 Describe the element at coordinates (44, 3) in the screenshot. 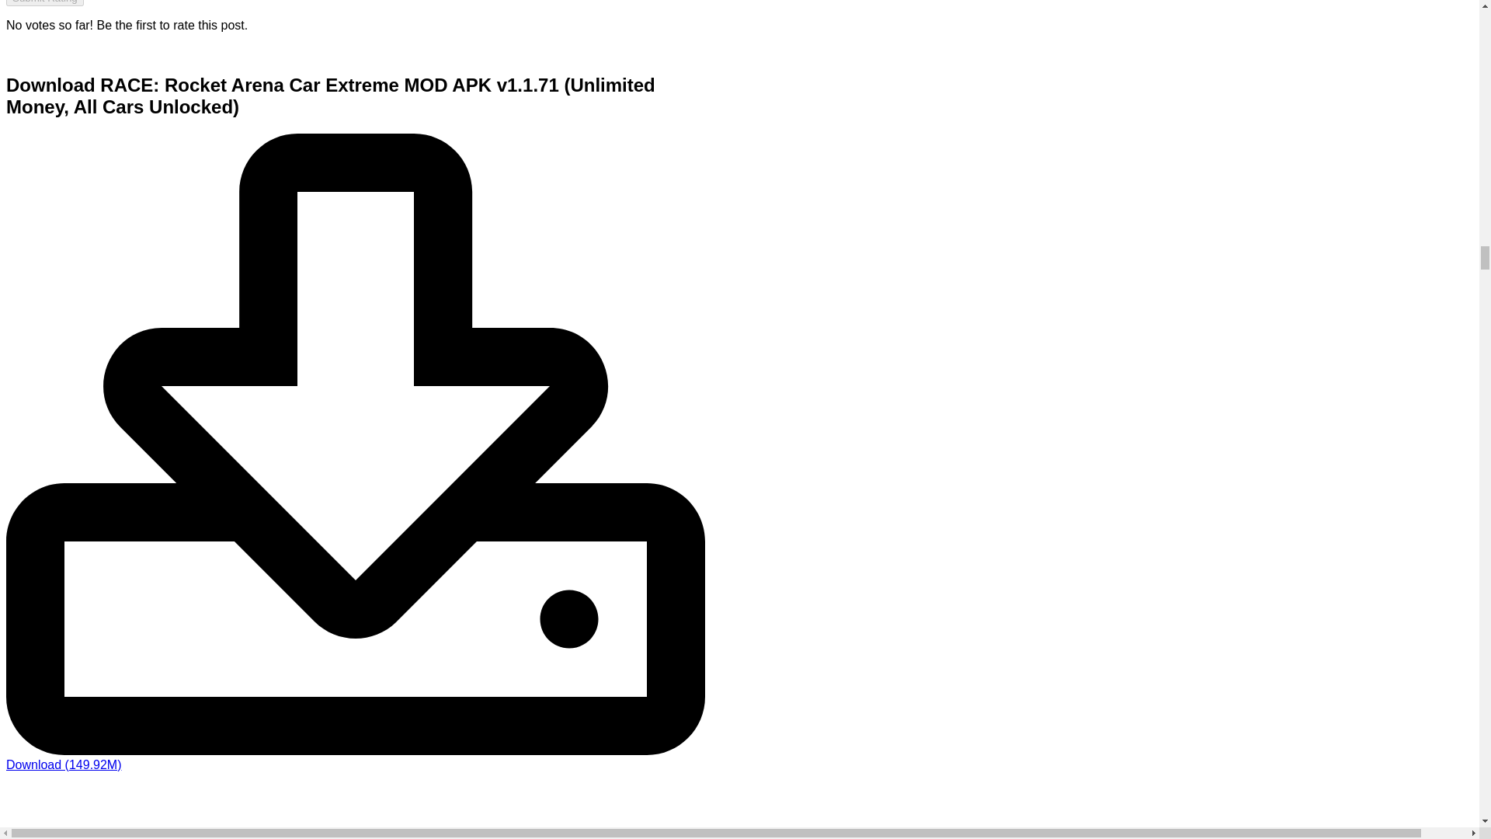

I see `Submit Rating` at that location.